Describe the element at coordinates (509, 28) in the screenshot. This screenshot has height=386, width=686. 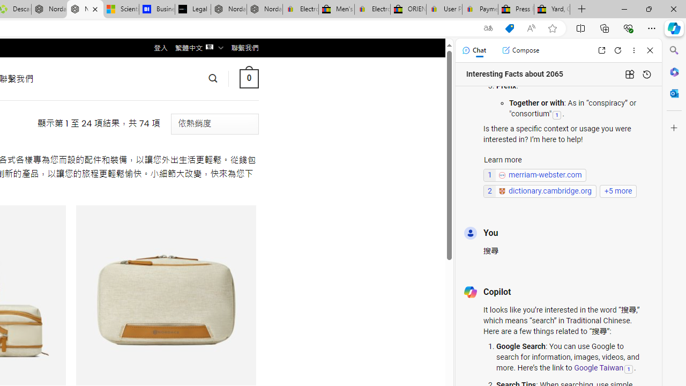
I see `This site has coupons! Shopping in Microsoft Edge` at that location.